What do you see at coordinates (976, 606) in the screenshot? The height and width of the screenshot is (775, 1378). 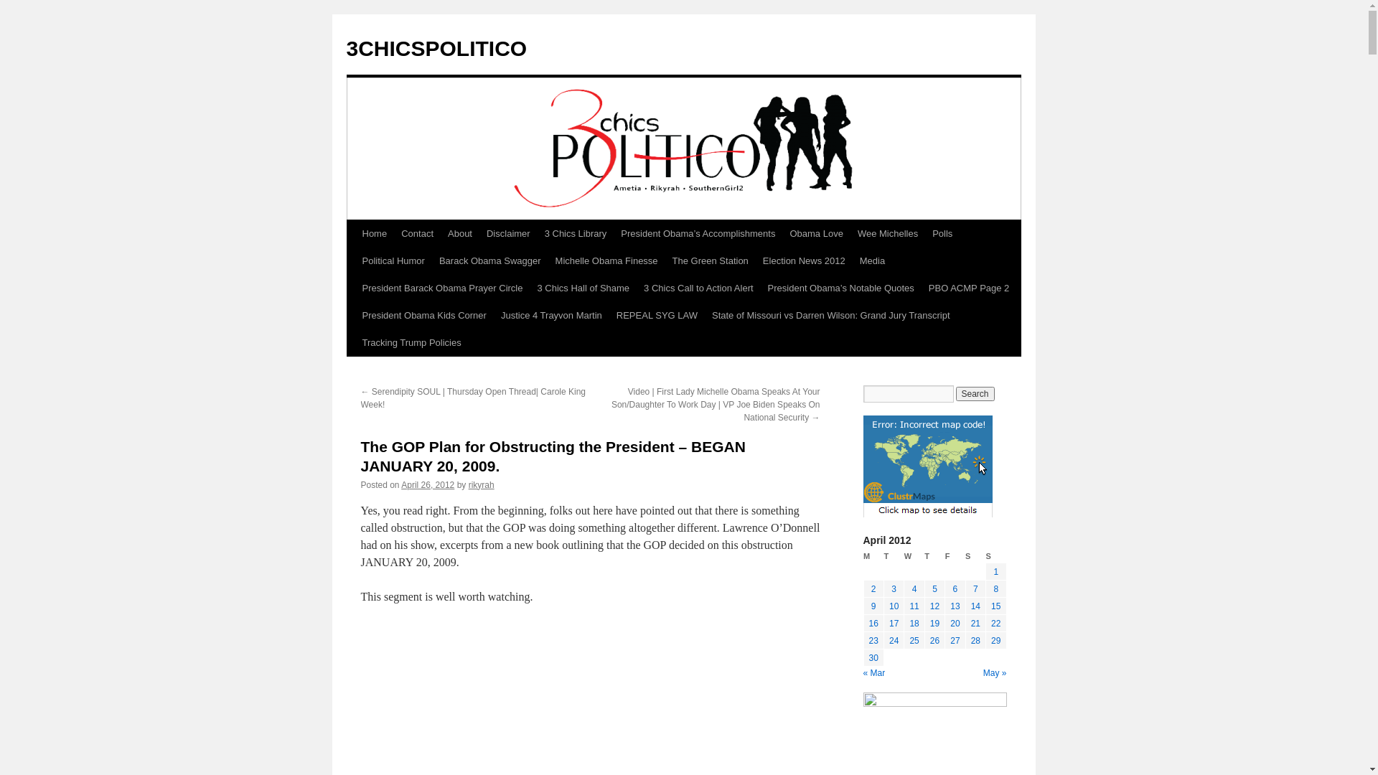 I see `14` at bounding box center [976, 606].